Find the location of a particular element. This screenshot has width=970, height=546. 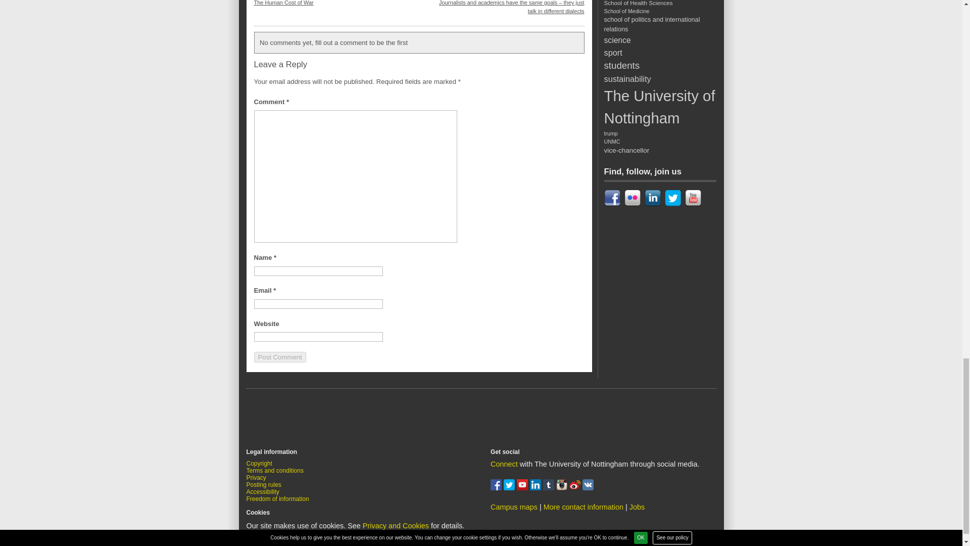

Freedom of information is located at coordinates (278, 498).